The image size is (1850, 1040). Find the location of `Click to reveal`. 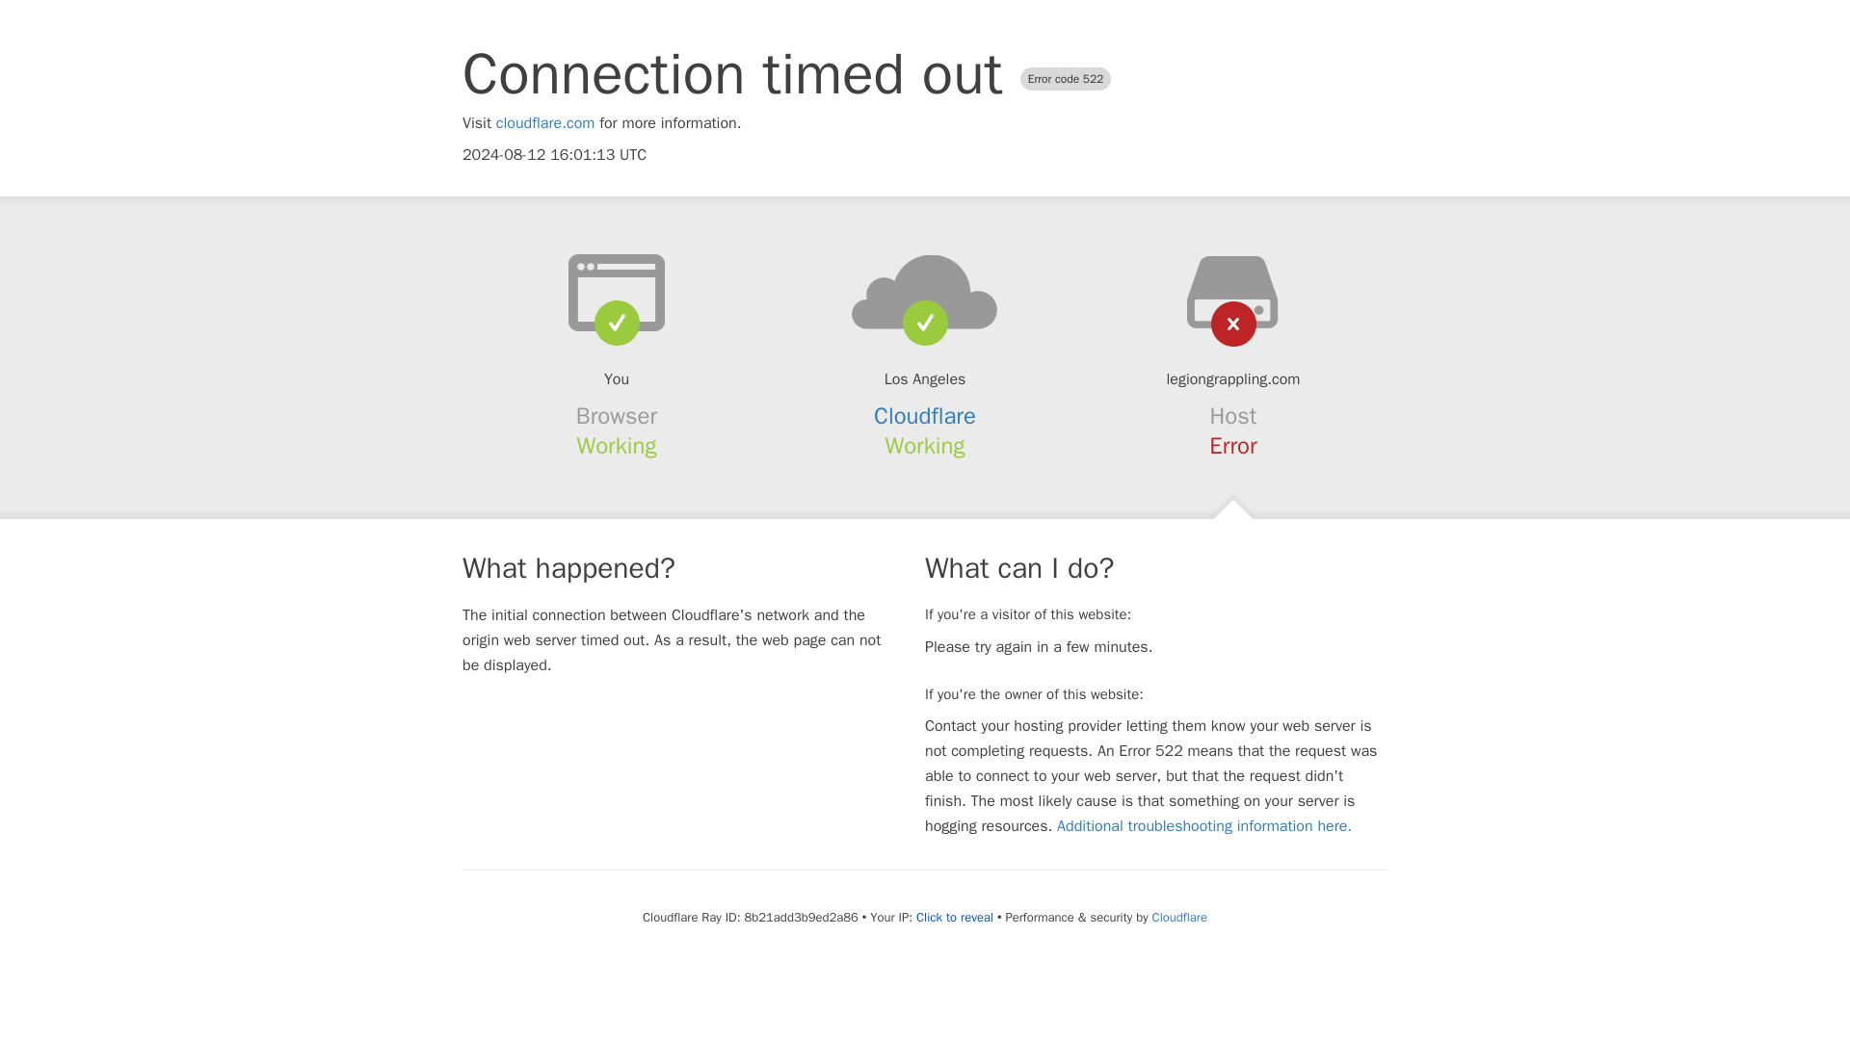

Click to reveal is located at coordinates (954, 917).